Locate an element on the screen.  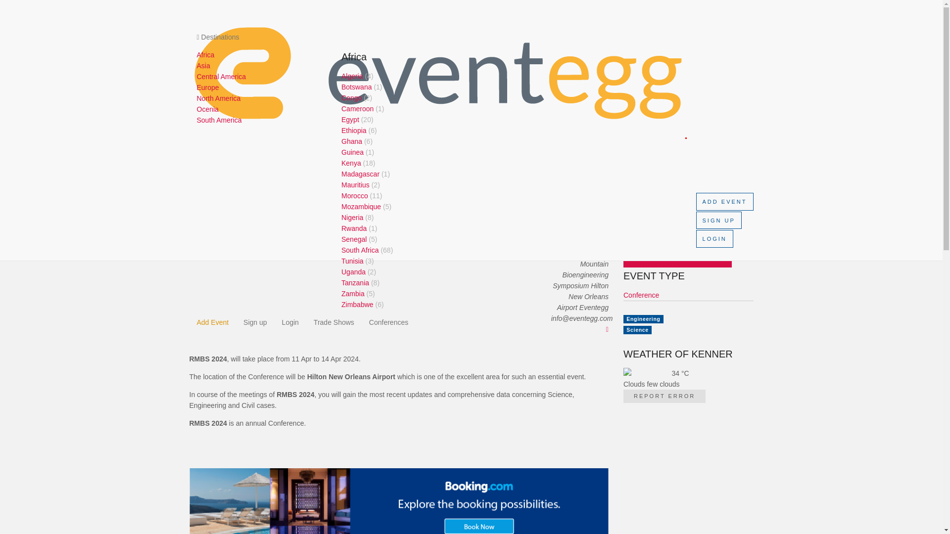
Europe is located at coordinates (208, 87).